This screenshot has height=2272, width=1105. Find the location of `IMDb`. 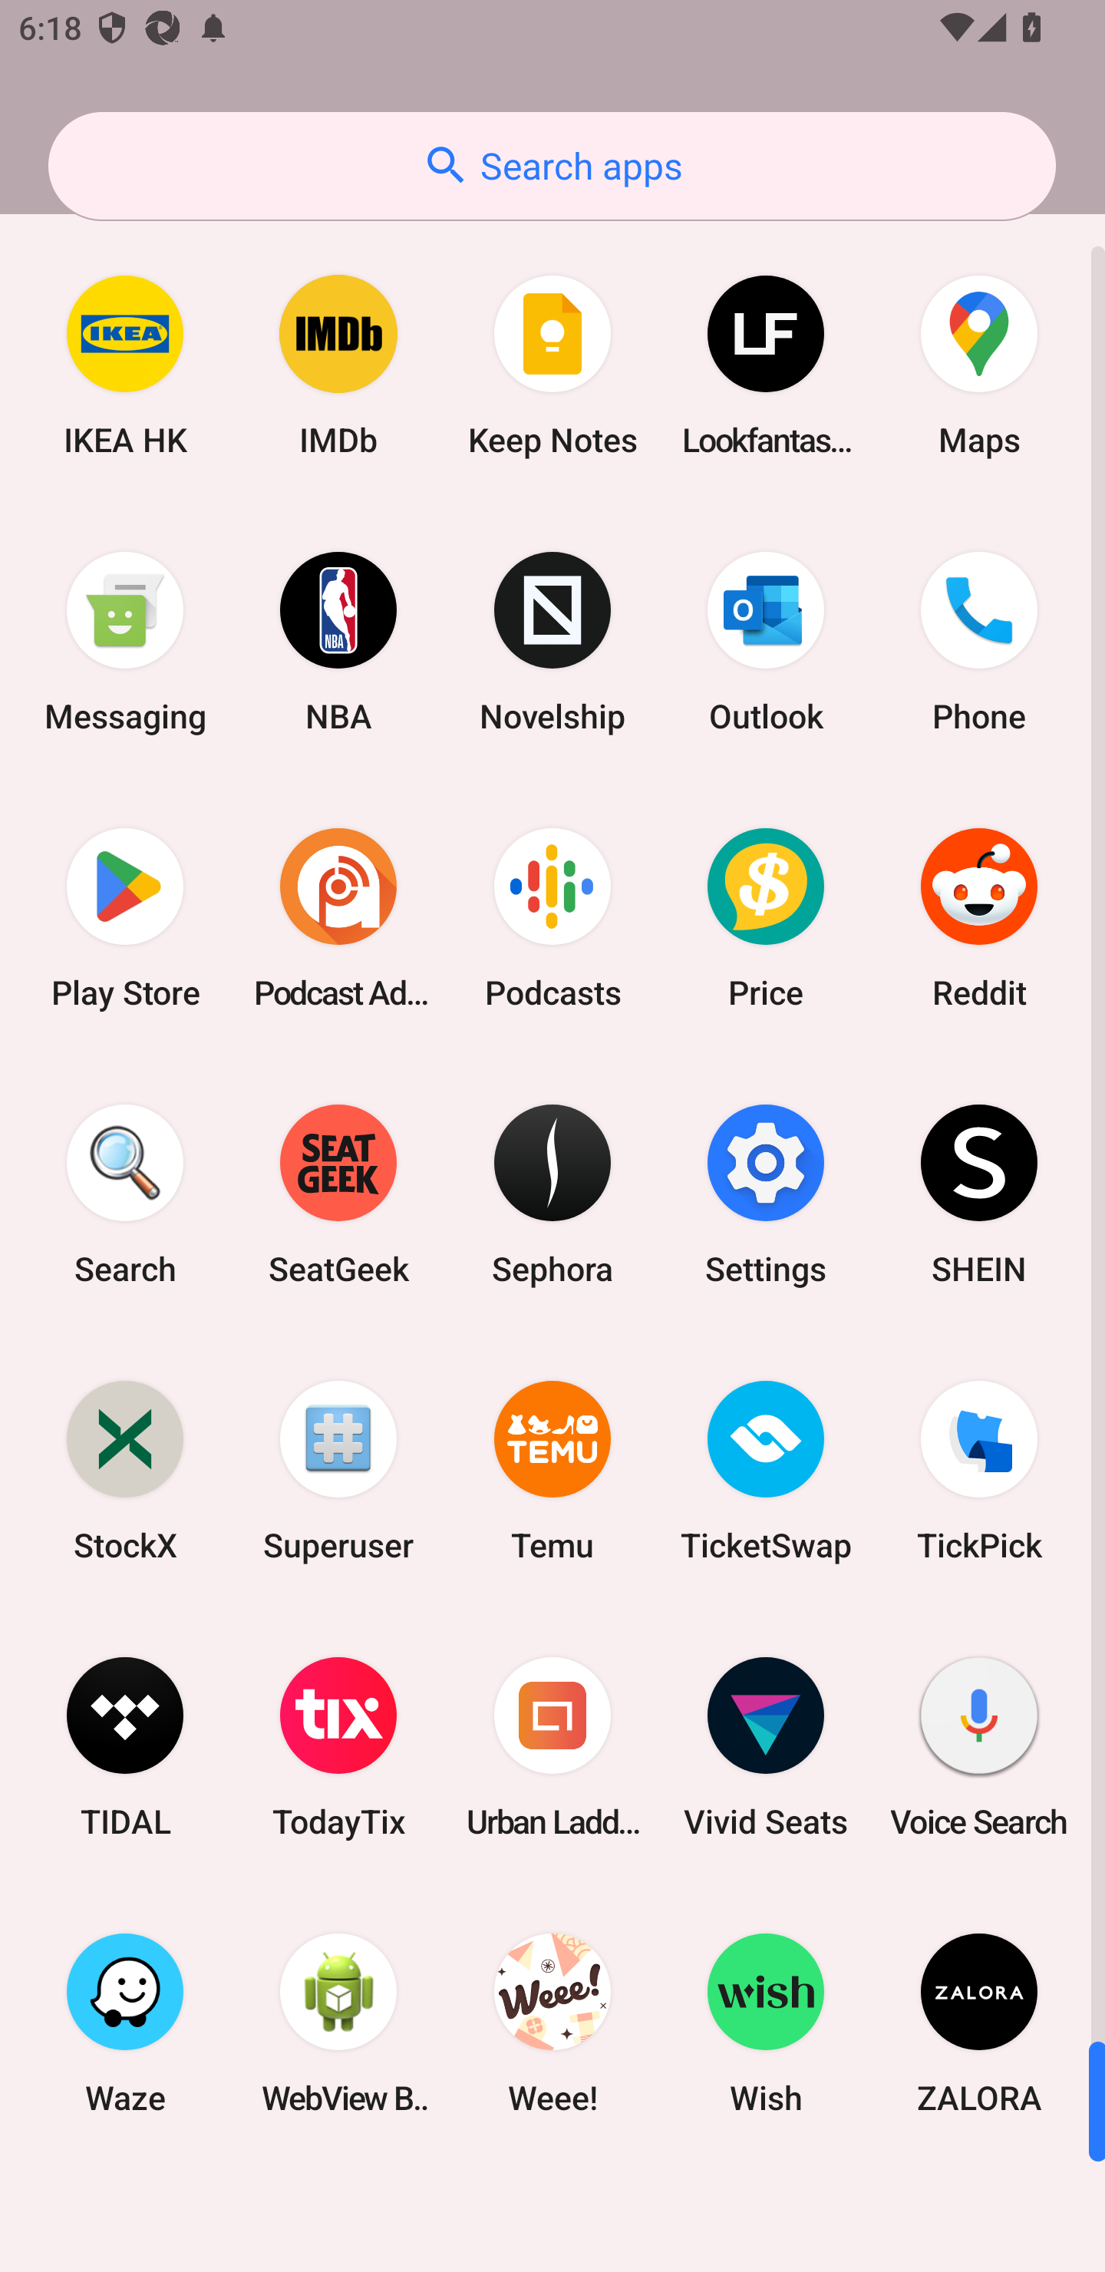

IMDb is located at coordinates (338, 365).